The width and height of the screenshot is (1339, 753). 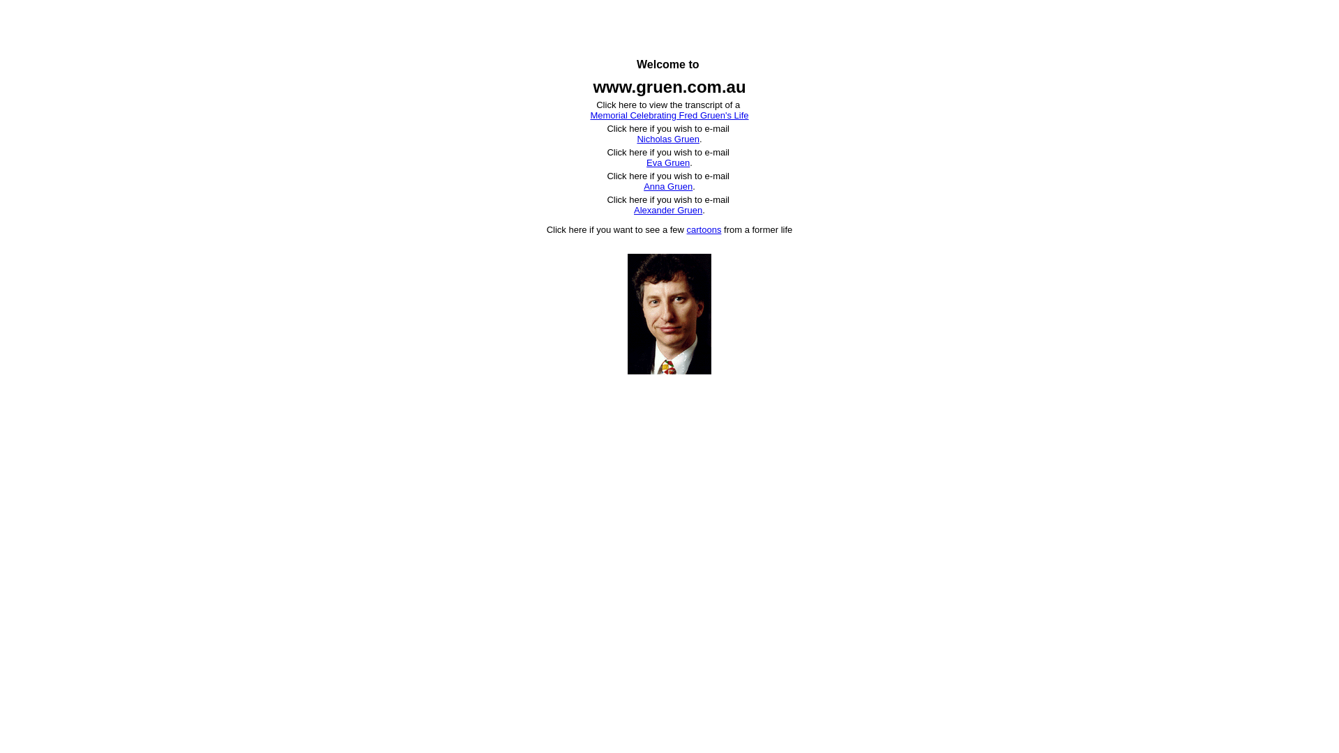 What do you see at coordinates (689, 168) in the screenshot?
I see `Eva Gruen` at bounding box center [689, 168].